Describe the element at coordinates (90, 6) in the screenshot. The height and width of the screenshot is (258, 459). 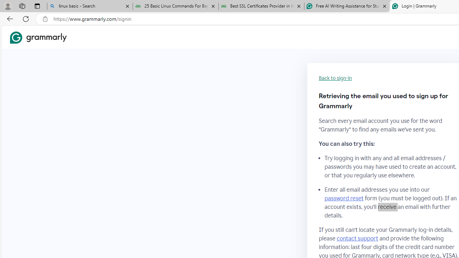
I see `linux basic - Search` at that location.